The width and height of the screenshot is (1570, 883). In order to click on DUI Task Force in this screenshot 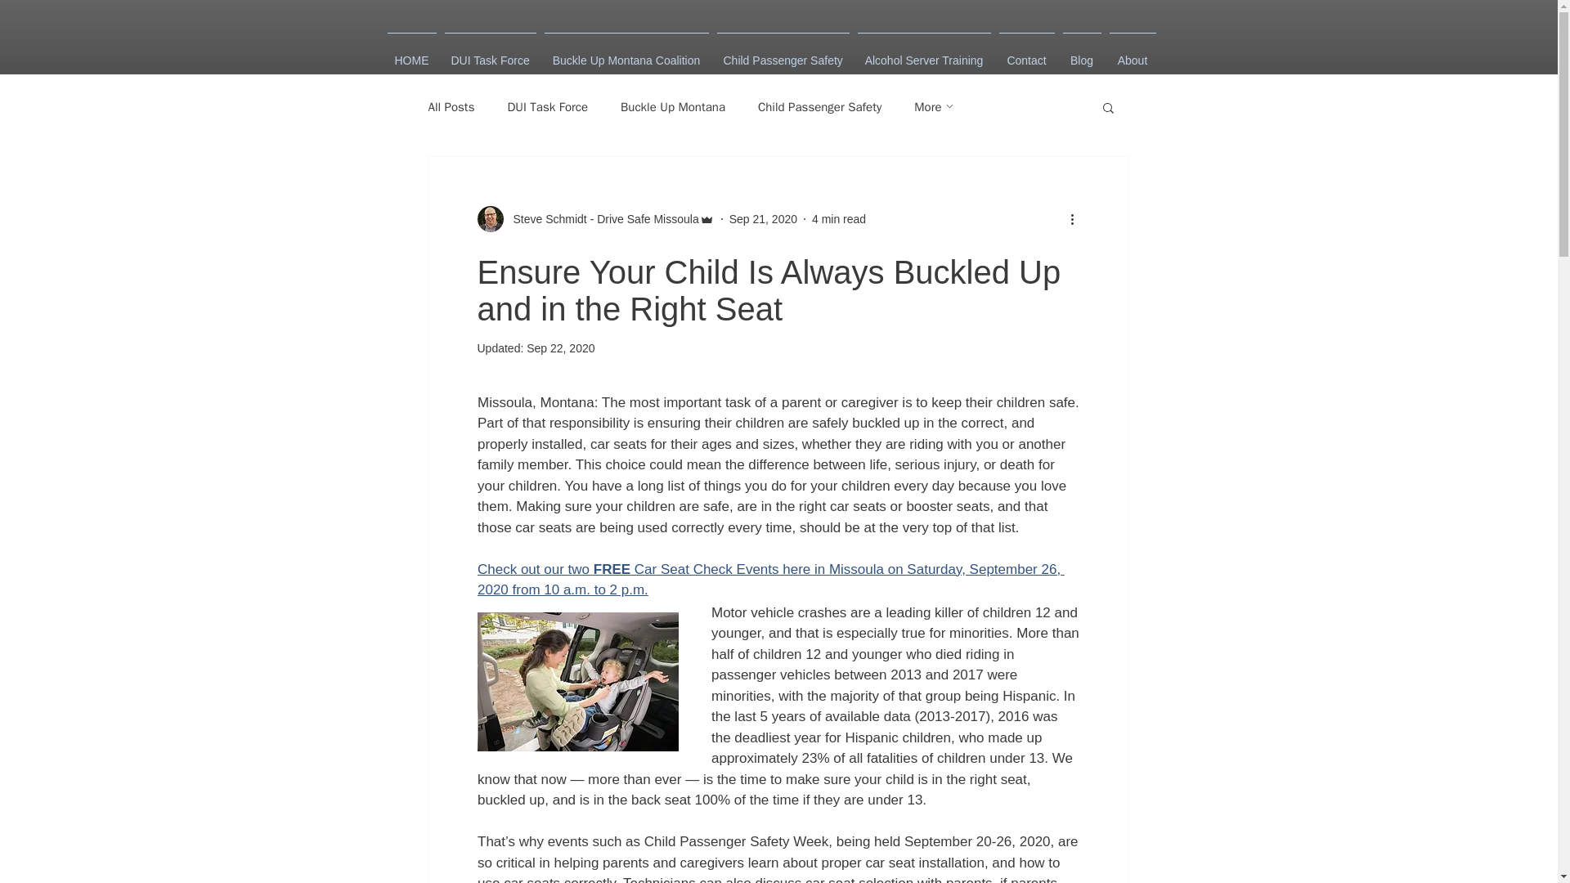, I will do `click(547, 108)`.